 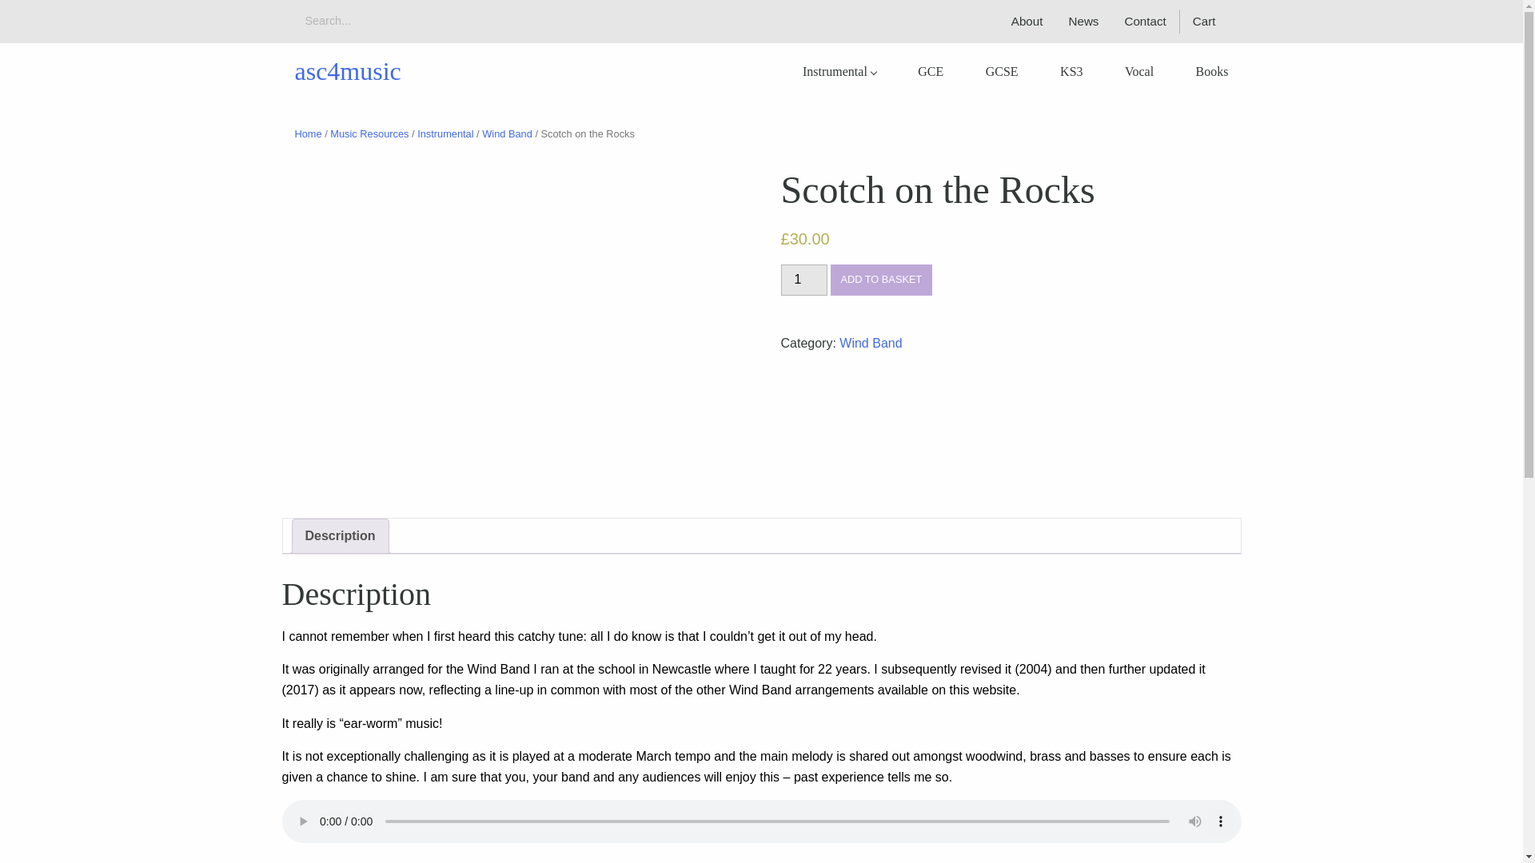 What do you see at coordinates (507, 133) in the screenshot?
I see `Wind Band` at bounding box center [507, 133].